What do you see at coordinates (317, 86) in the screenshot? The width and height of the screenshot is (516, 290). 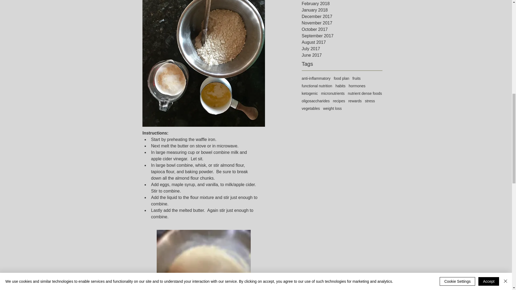 I see `functional nutrition` at bounding box center [317, 86].